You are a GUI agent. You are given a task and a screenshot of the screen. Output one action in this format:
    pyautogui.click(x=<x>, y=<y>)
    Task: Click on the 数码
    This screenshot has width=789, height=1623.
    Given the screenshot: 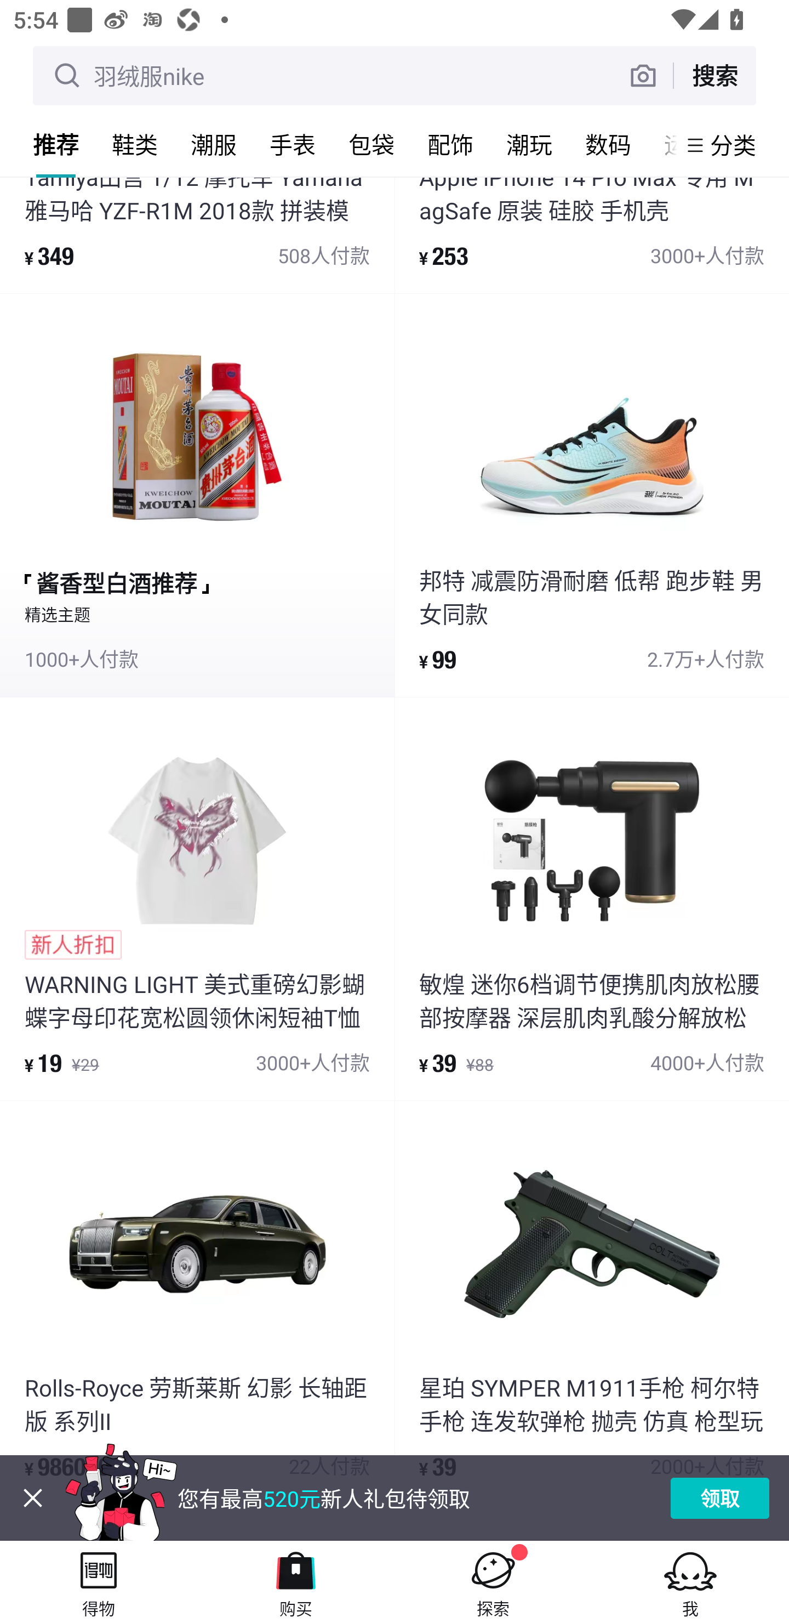 What is the action you would take?
    pyautogui.click(x=608, y=144)
    